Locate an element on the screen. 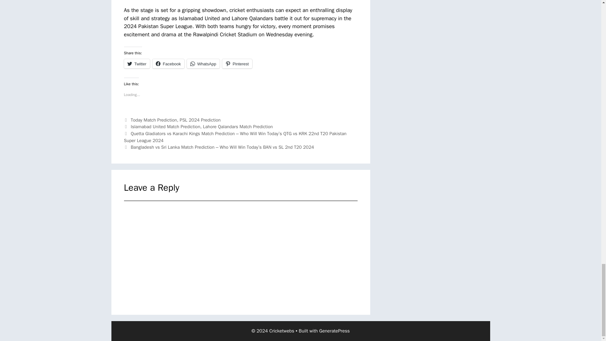 The height and width of the screenshot is (341, 606). Today Match Prediction is located at coordinates (154, 120).